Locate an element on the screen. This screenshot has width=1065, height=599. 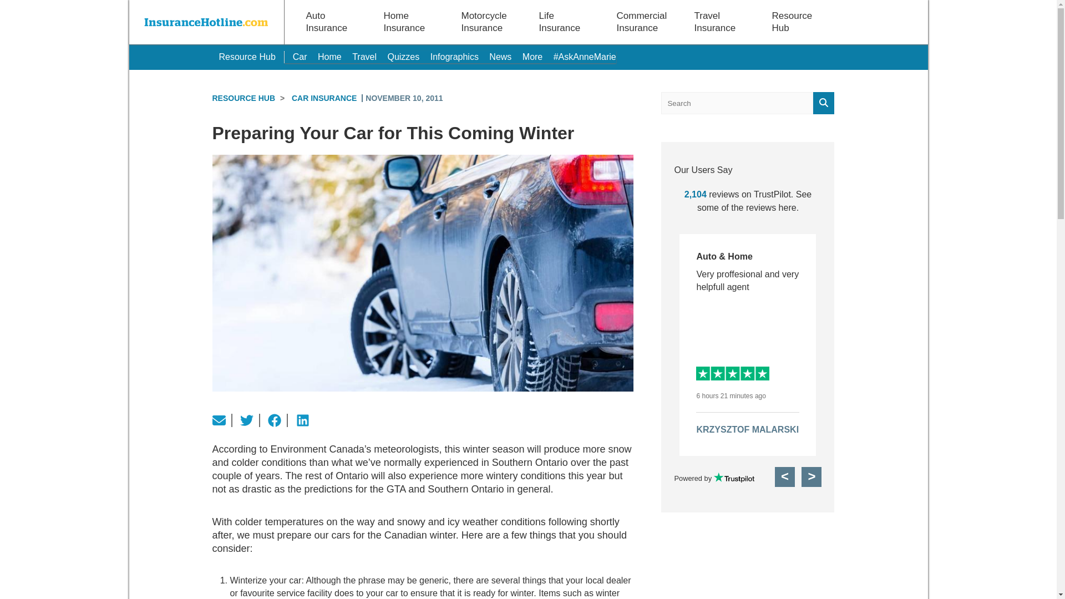
Life Insurance is located at coordinates (561, 22).